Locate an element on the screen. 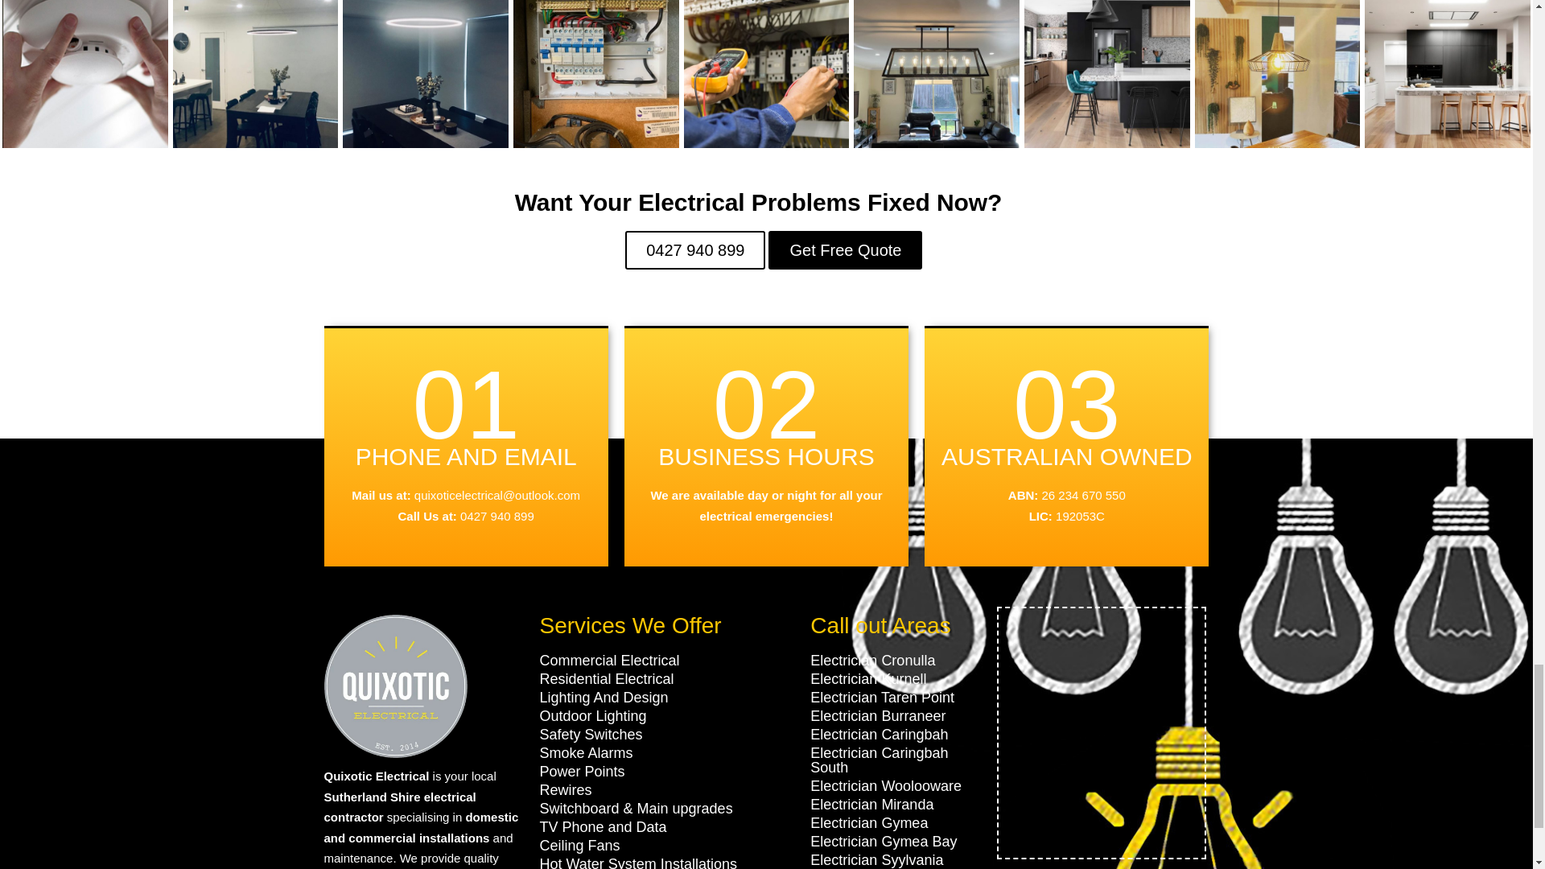 This screenshot has height=869, width=1545. 221 is located at coordinates (1106, 74).